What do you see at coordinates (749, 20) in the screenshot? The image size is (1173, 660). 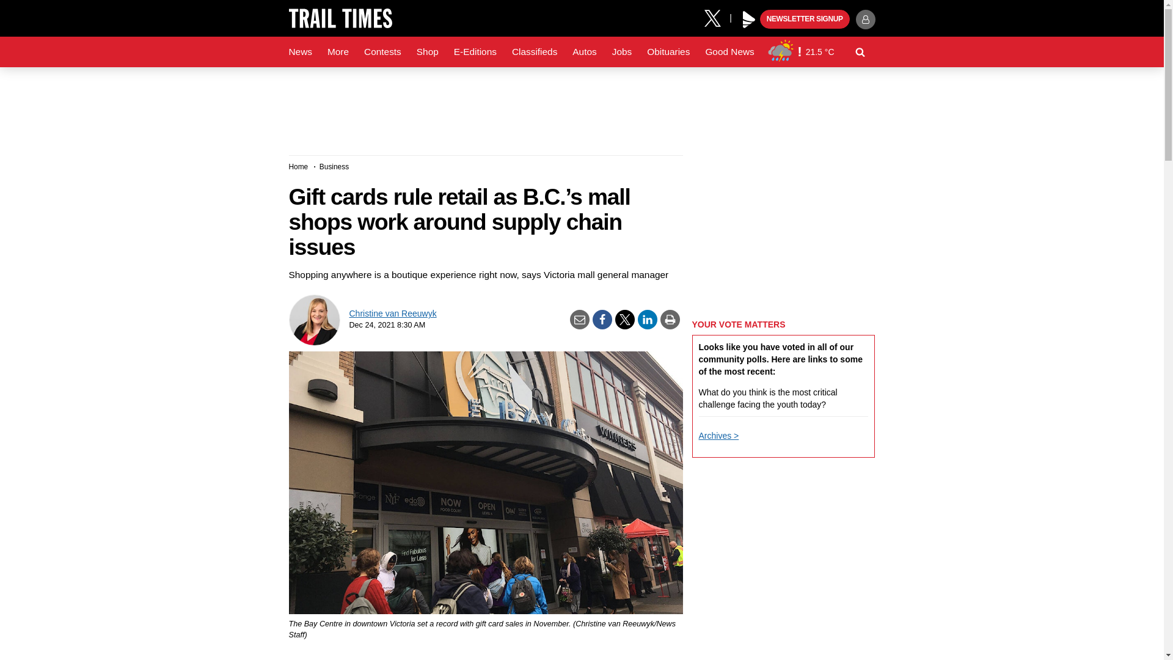 I see `Play` at bounding box center [749, 20].